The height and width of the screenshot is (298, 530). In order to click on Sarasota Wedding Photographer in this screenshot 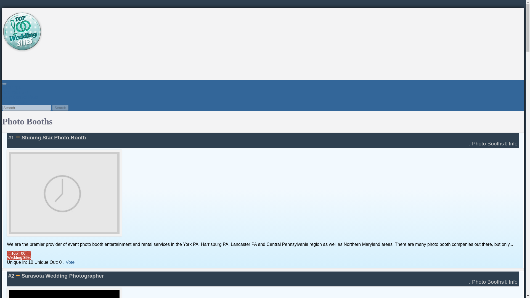, I will do `click(63, 276)`.